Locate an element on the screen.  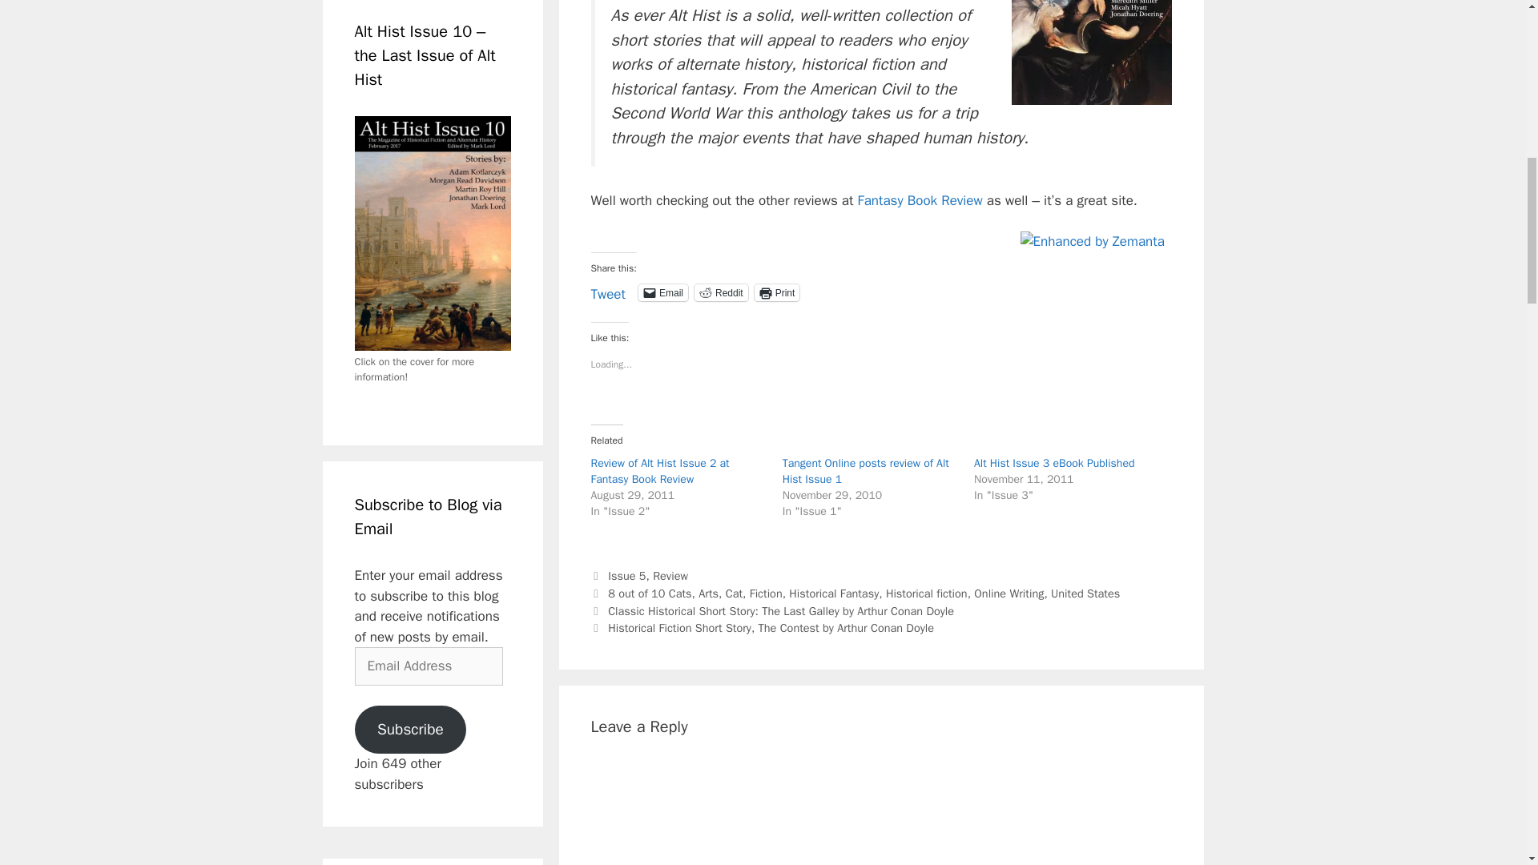
Click to print is located at coordinates (777, 292).